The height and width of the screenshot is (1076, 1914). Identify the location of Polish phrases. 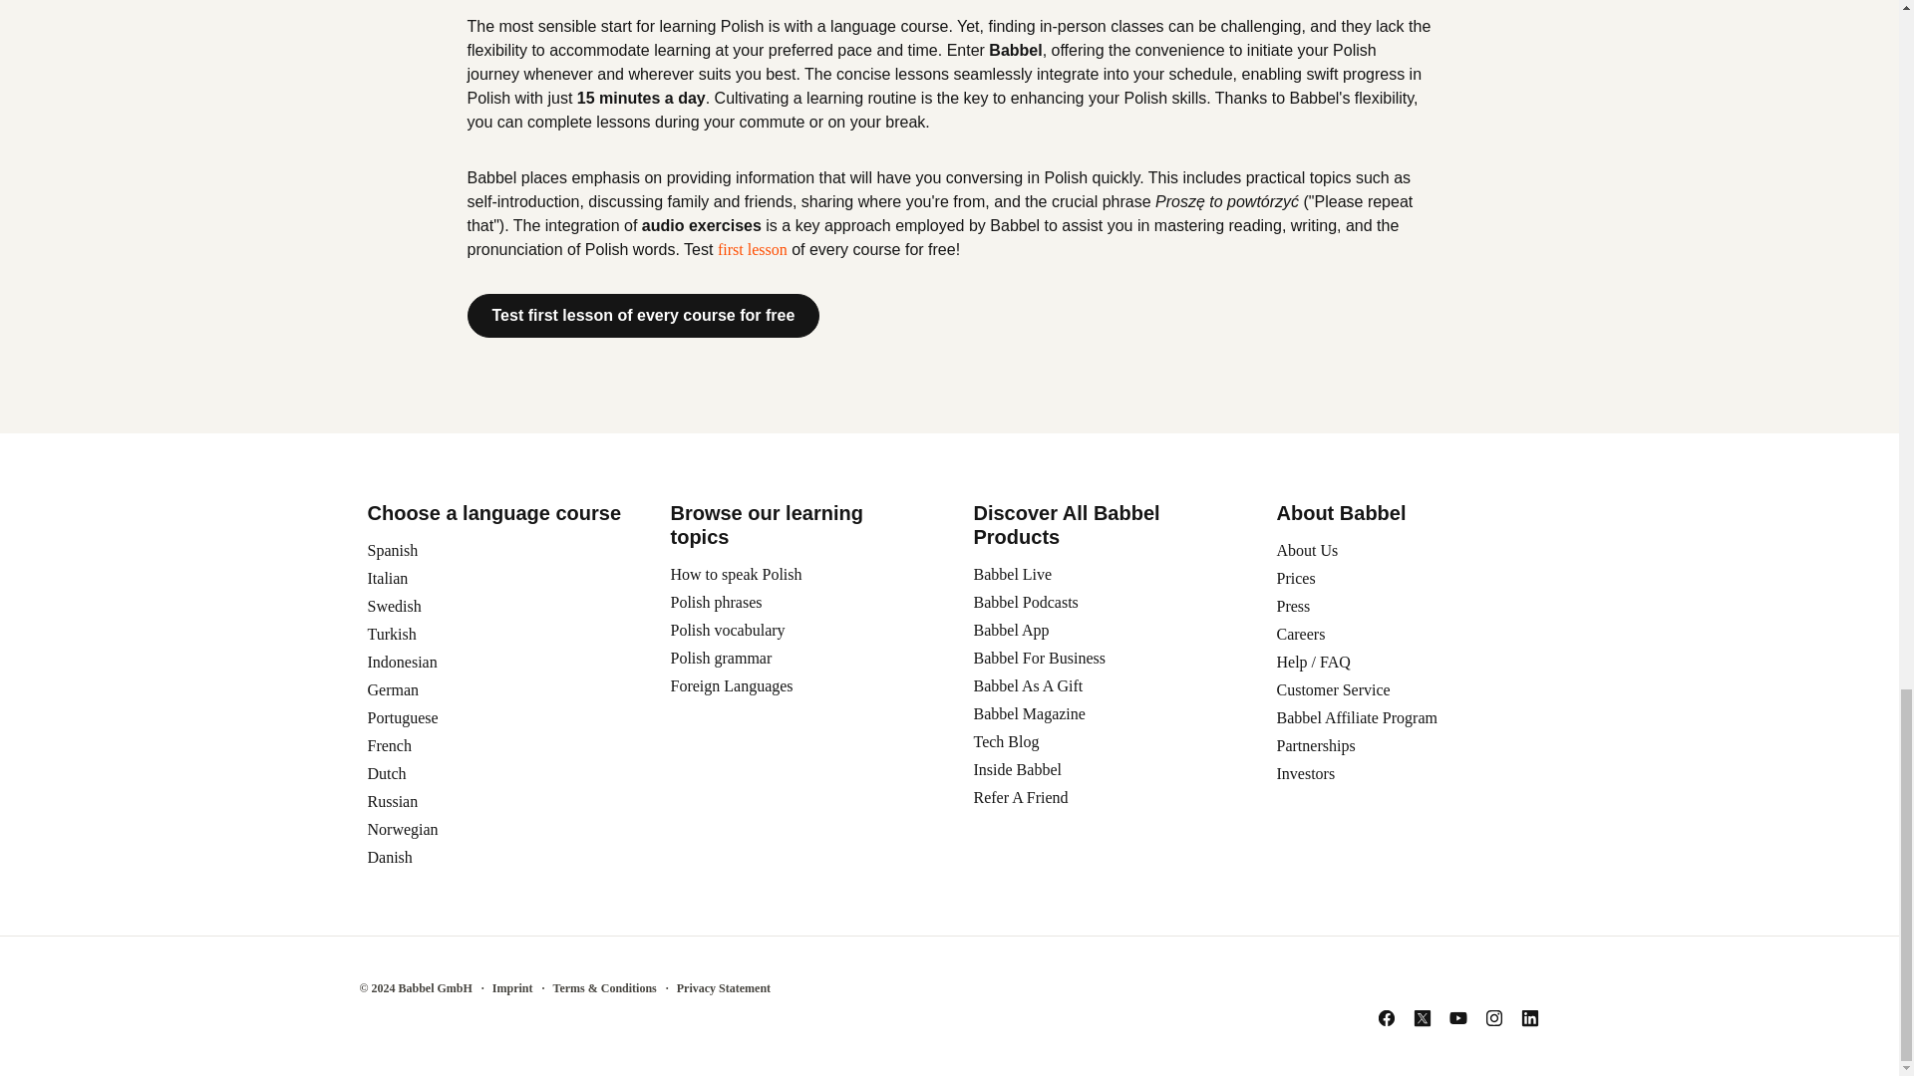
(716, 602).